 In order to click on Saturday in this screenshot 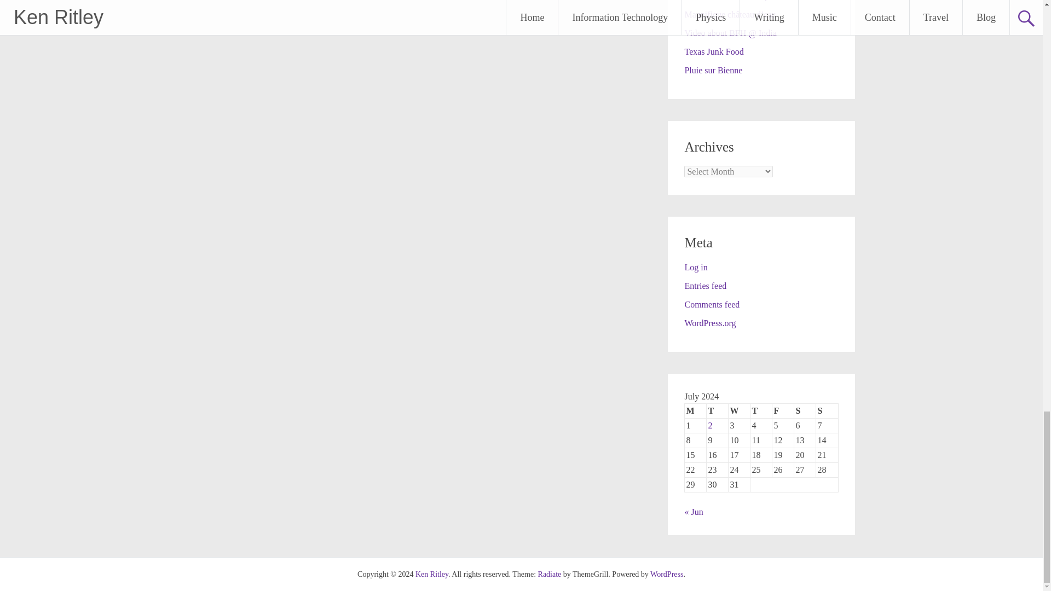, I will do `click(805, 410)`.